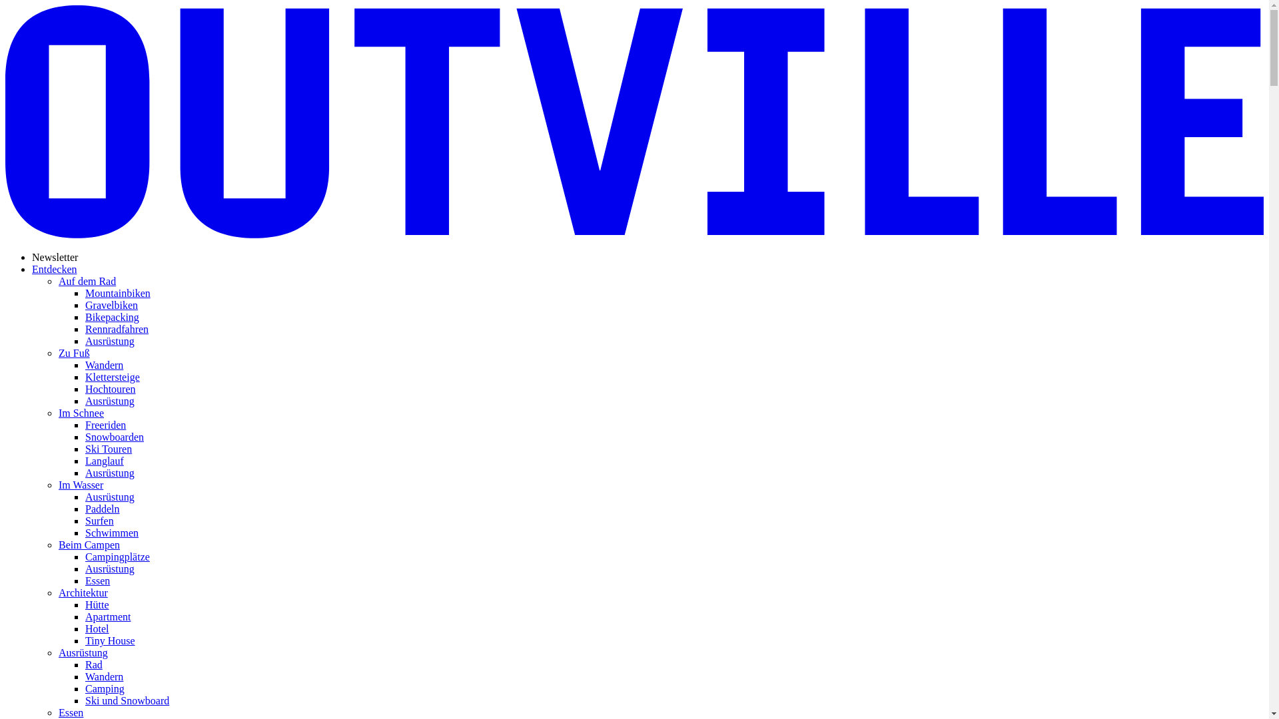 This screenshot has width=1279, height=719. What do you see at coordinates (97, 581) in the screenshot?
I see `Essen` at bounding box center [97, 581].